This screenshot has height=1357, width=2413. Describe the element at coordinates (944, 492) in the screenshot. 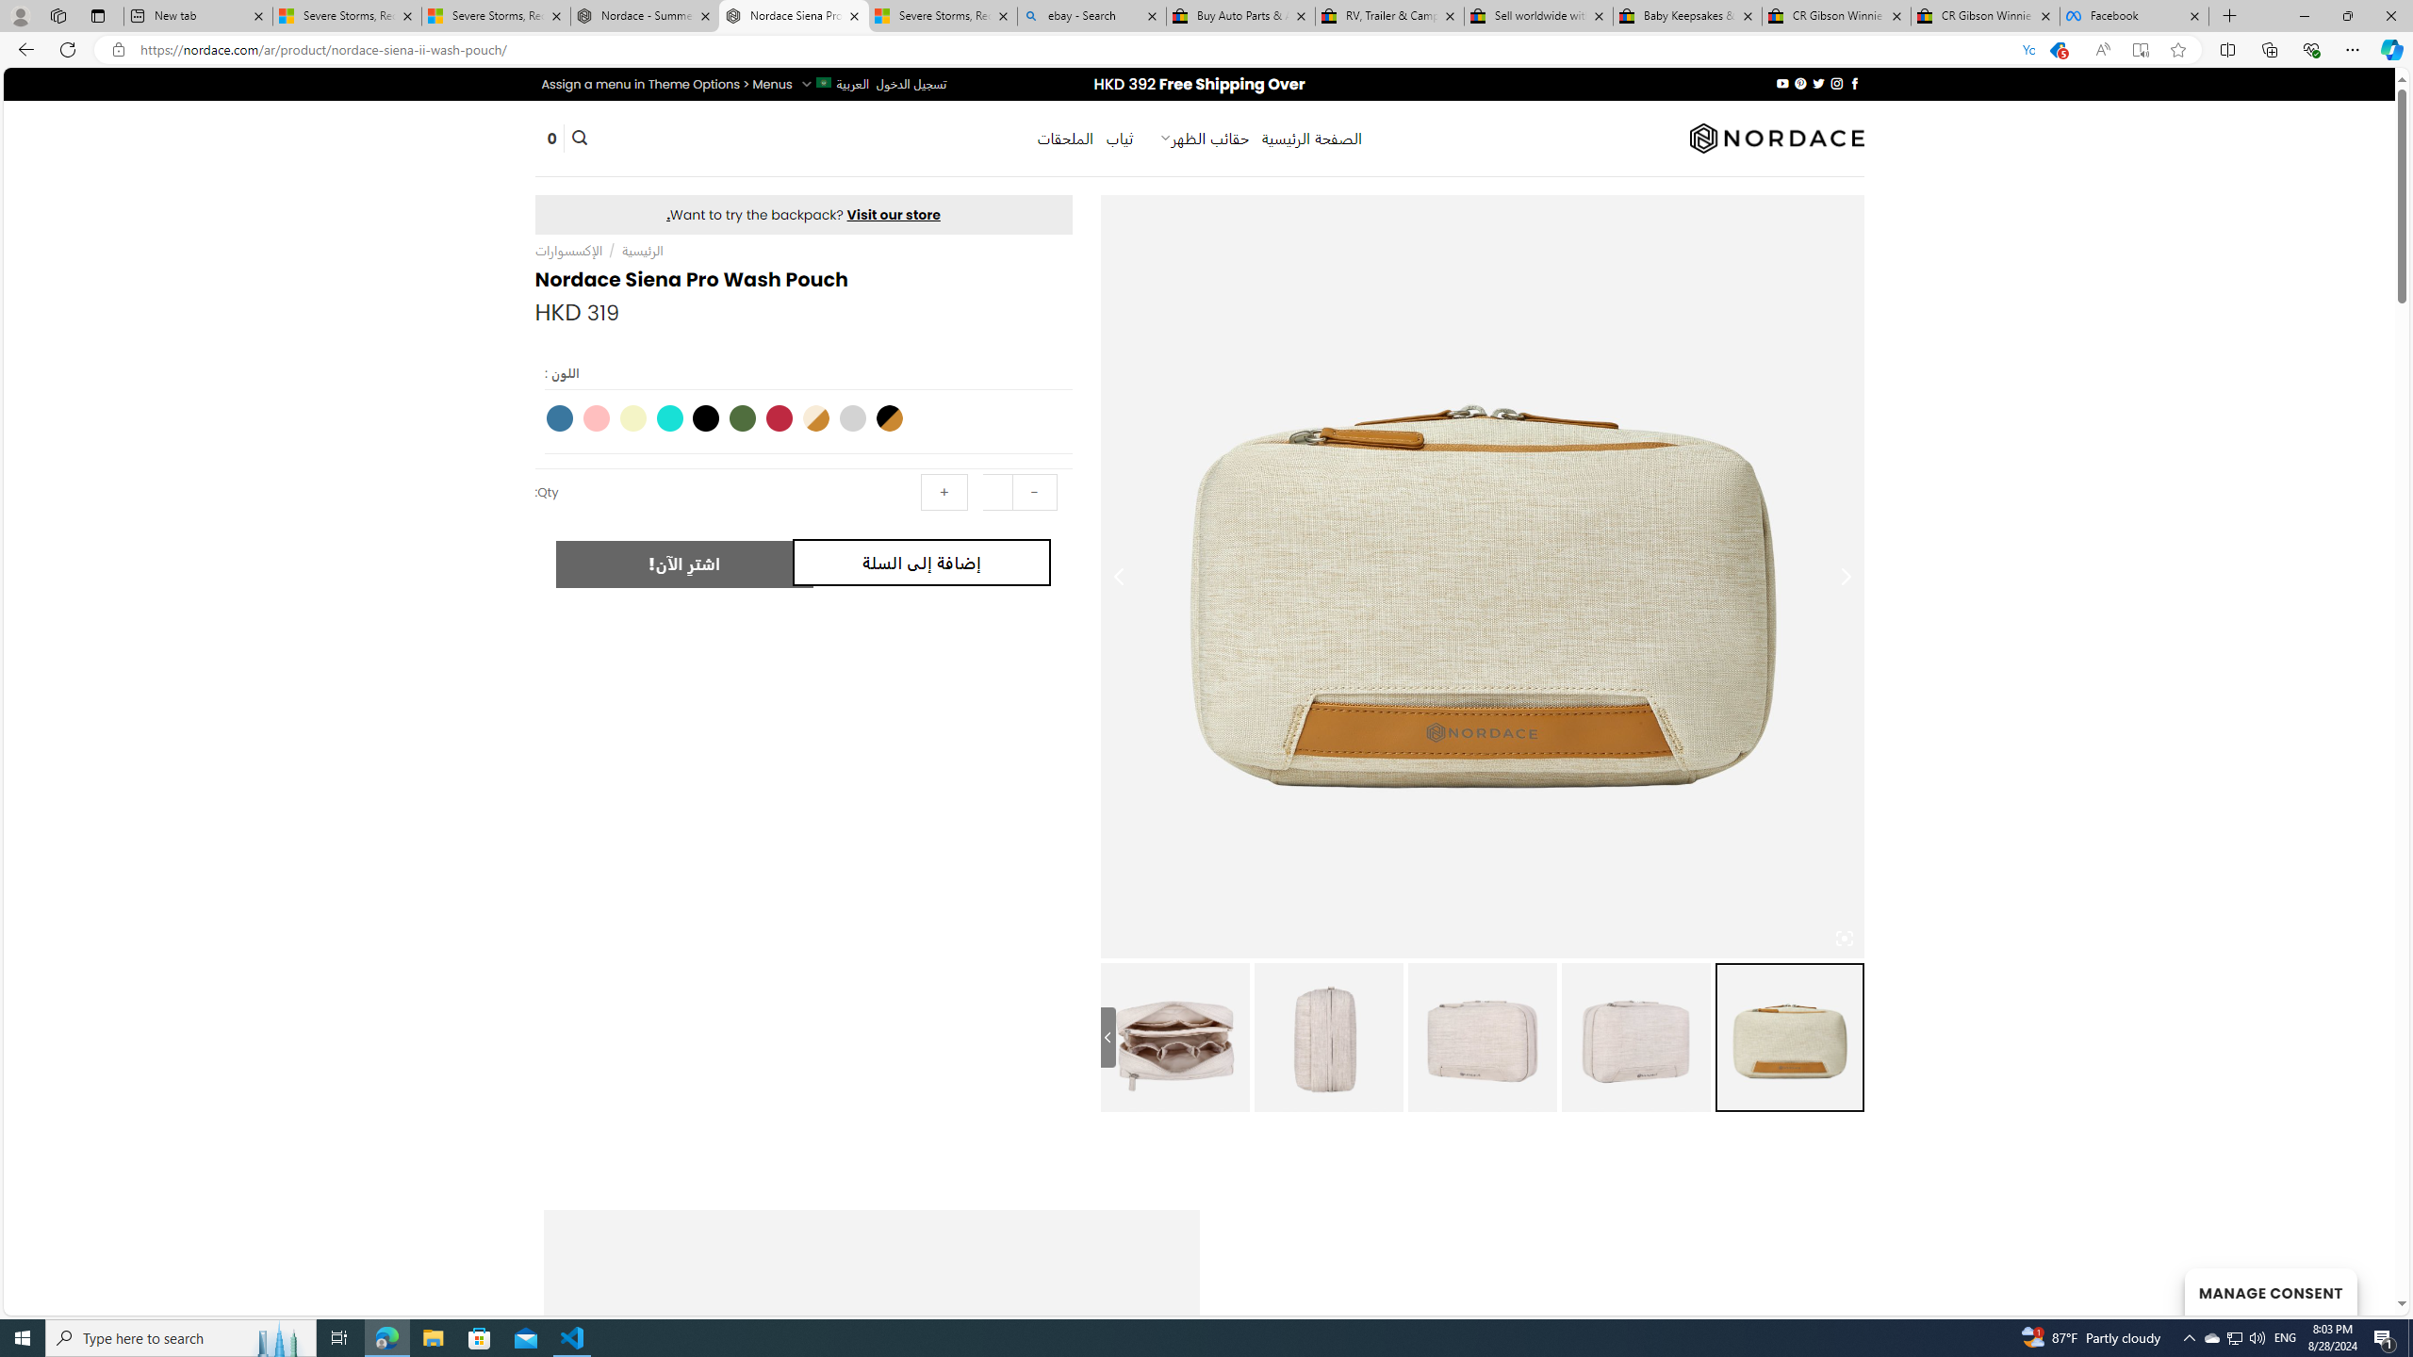

I see `+` at that location.